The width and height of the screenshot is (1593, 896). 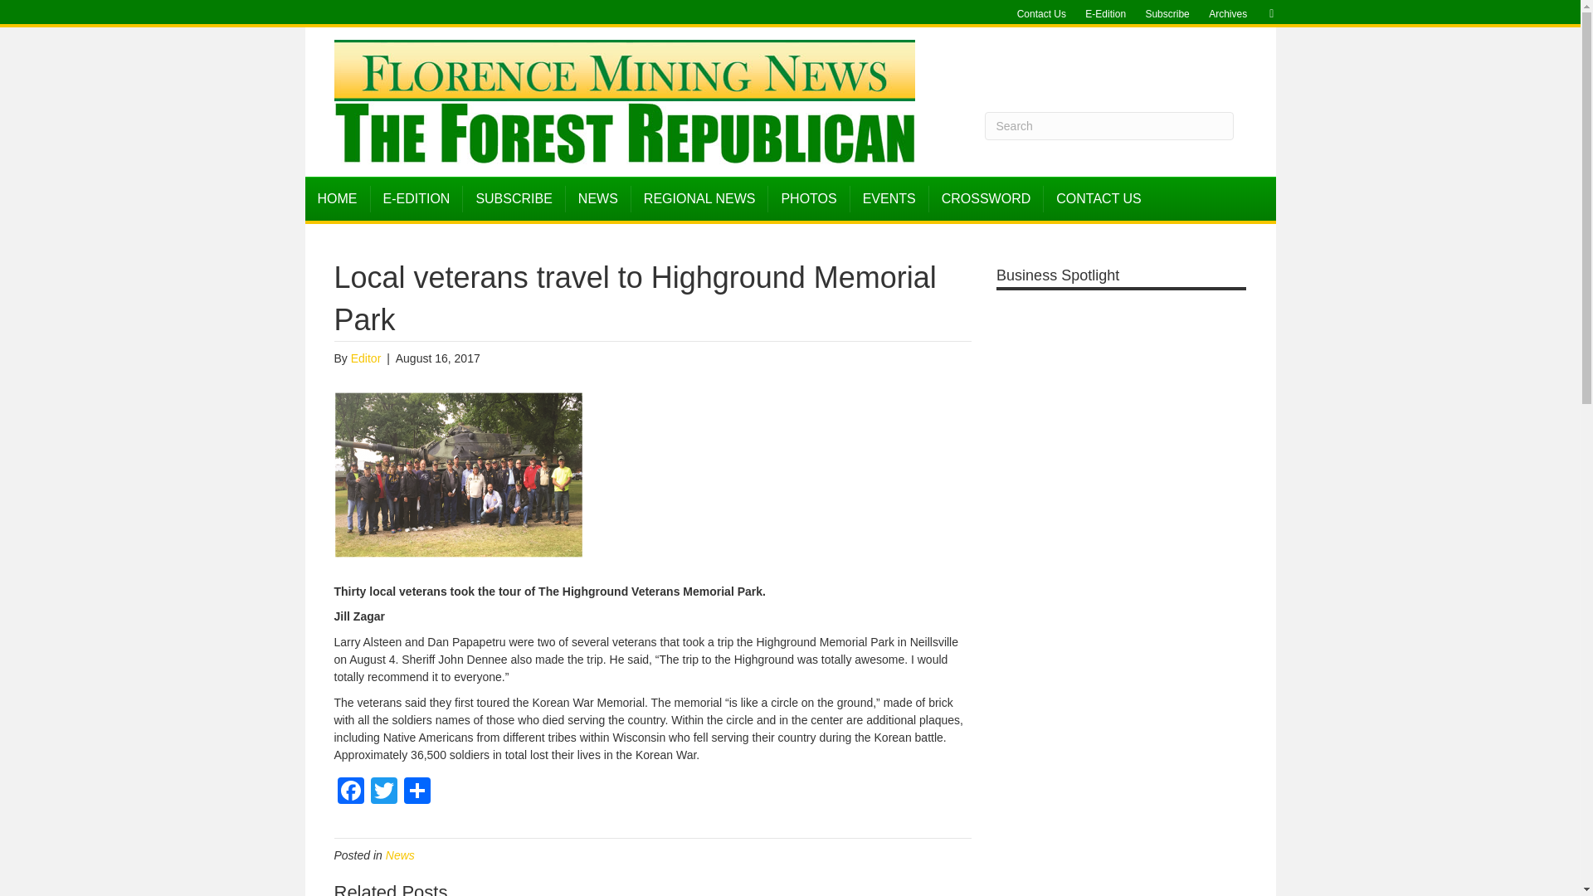 What do you see at coordinates (366, 358) in the screenshot?
I see `Editor` at bounding box center [366, 358].